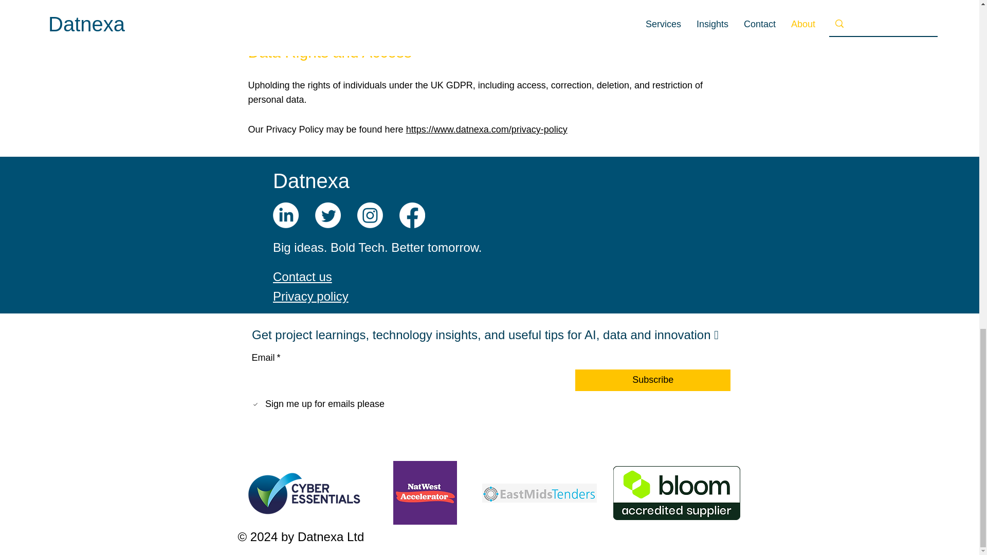 The height and width of the screenshot is (555, 987). I want to click on Contact us, so click(302, 276).